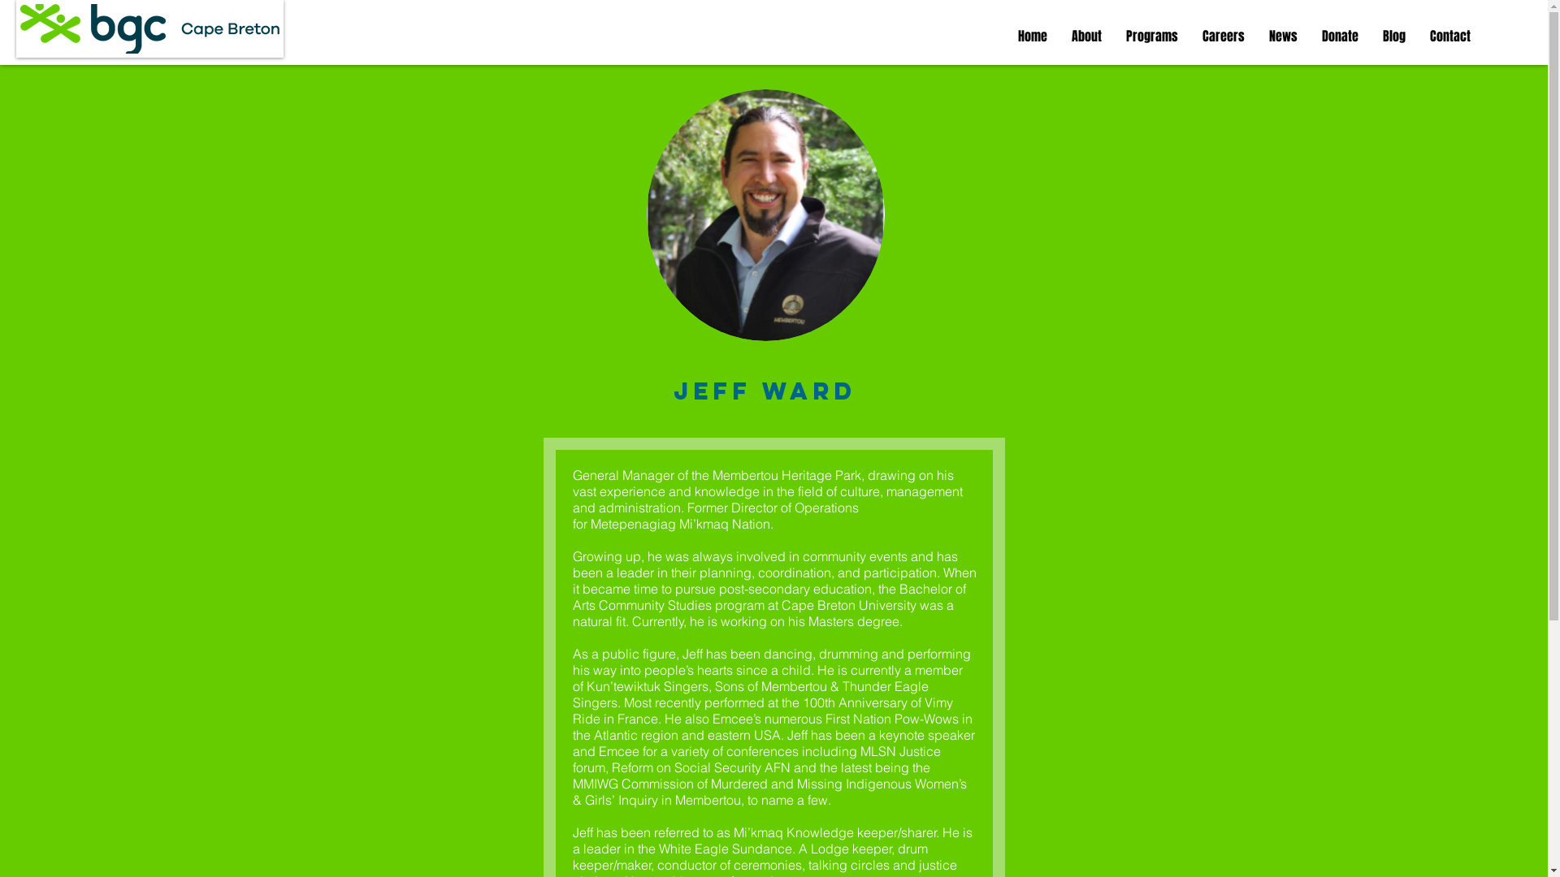 The image size is (1560, 877). I want to click on Contact, so click(1450, 37).